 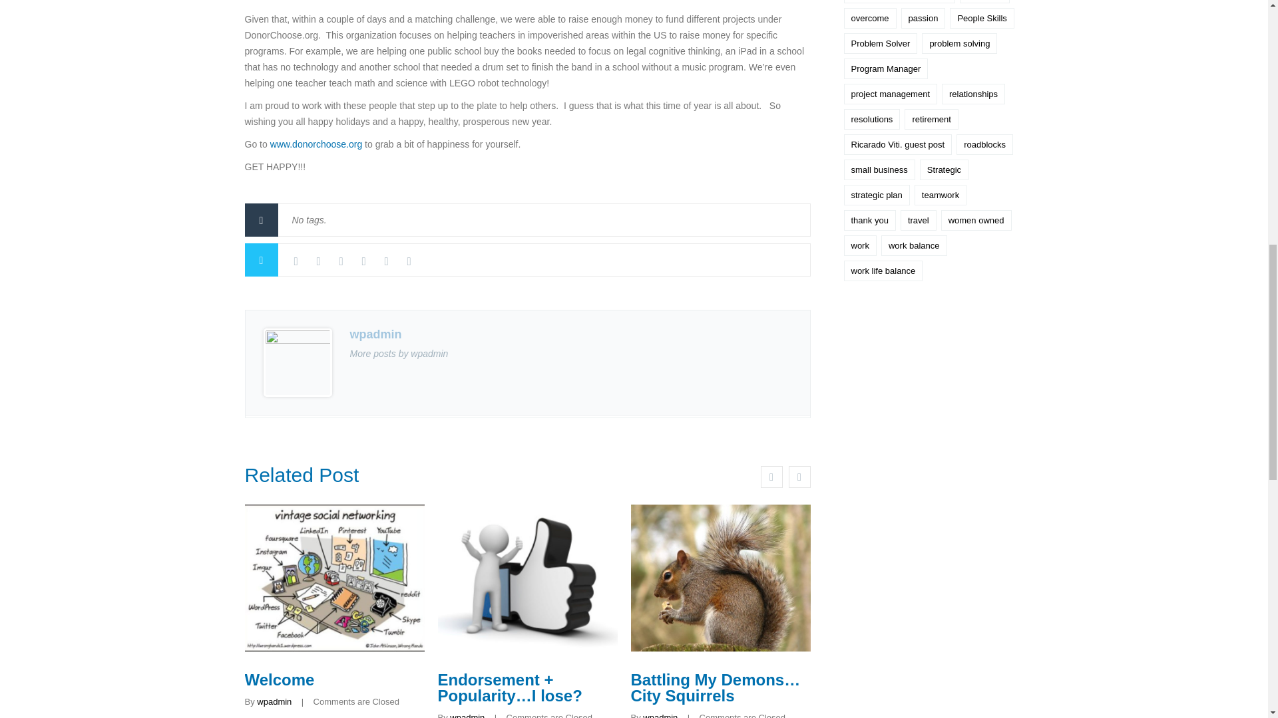 I want to click on Posts by wpadmin, so click(x=274, y=701).